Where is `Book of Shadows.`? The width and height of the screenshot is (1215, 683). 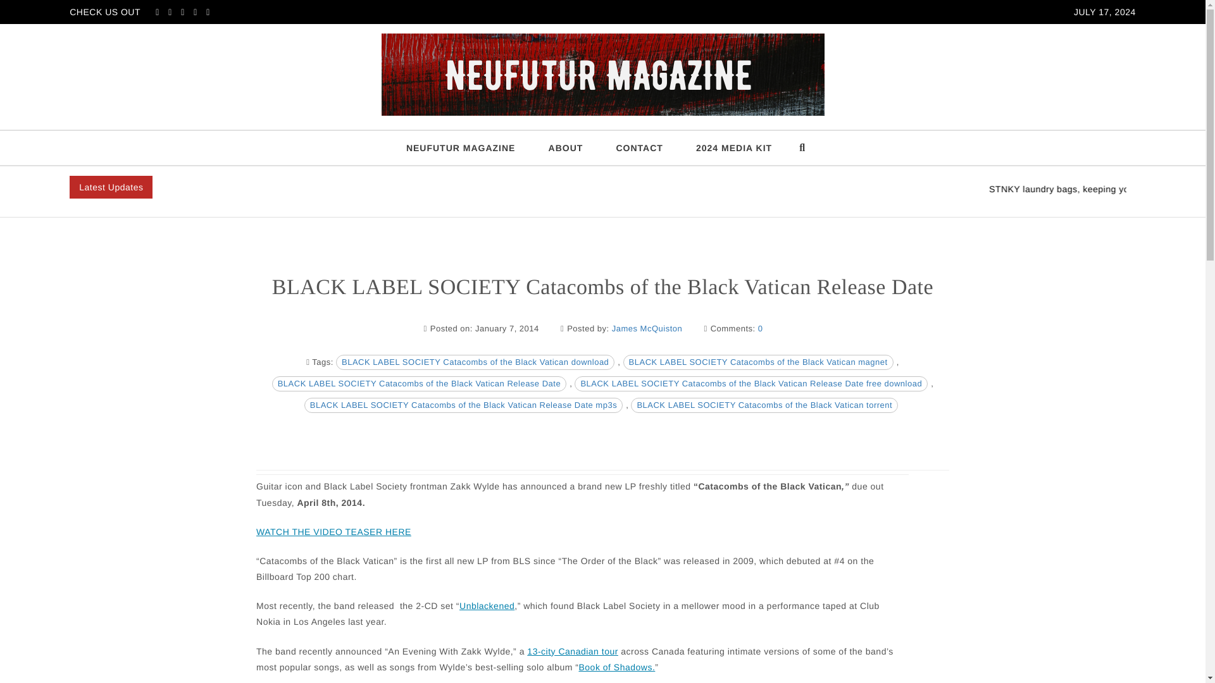
Book of Shadows. is located at coordinates (616, 668).